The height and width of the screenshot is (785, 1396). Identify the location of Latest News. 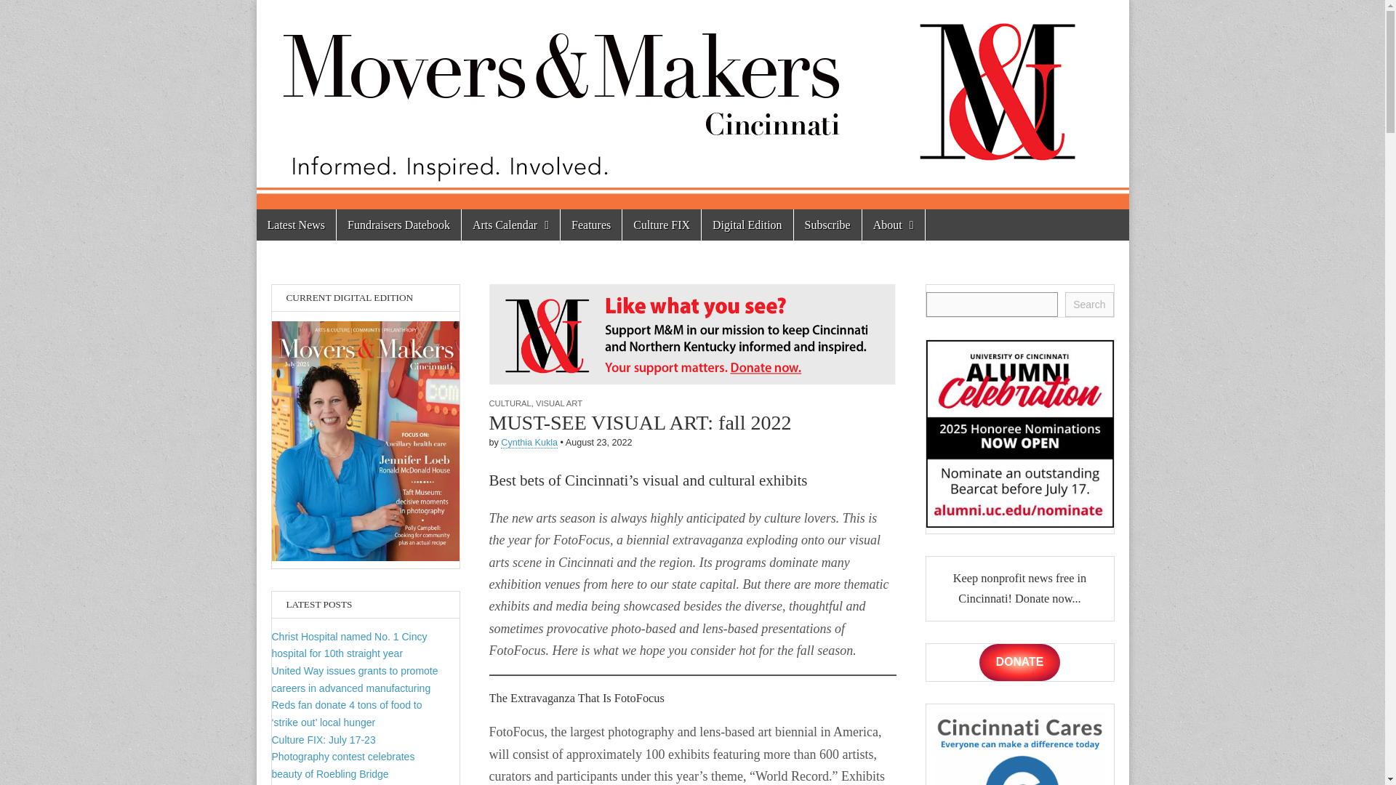
(295, 225).